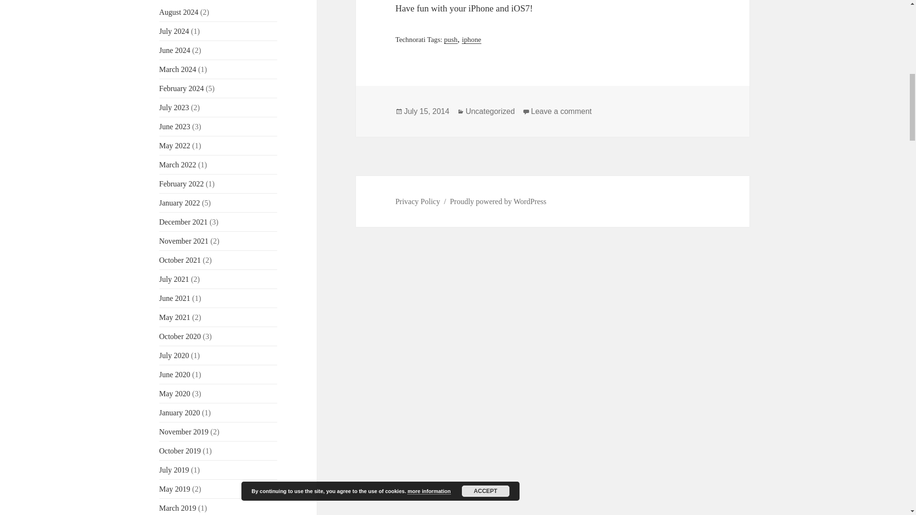 The width and height of the screenshot is (916, 515). What do you see at coordinates (180, 203) in the screenshot?
I see `January 2022` at bounding box center [180, 203].